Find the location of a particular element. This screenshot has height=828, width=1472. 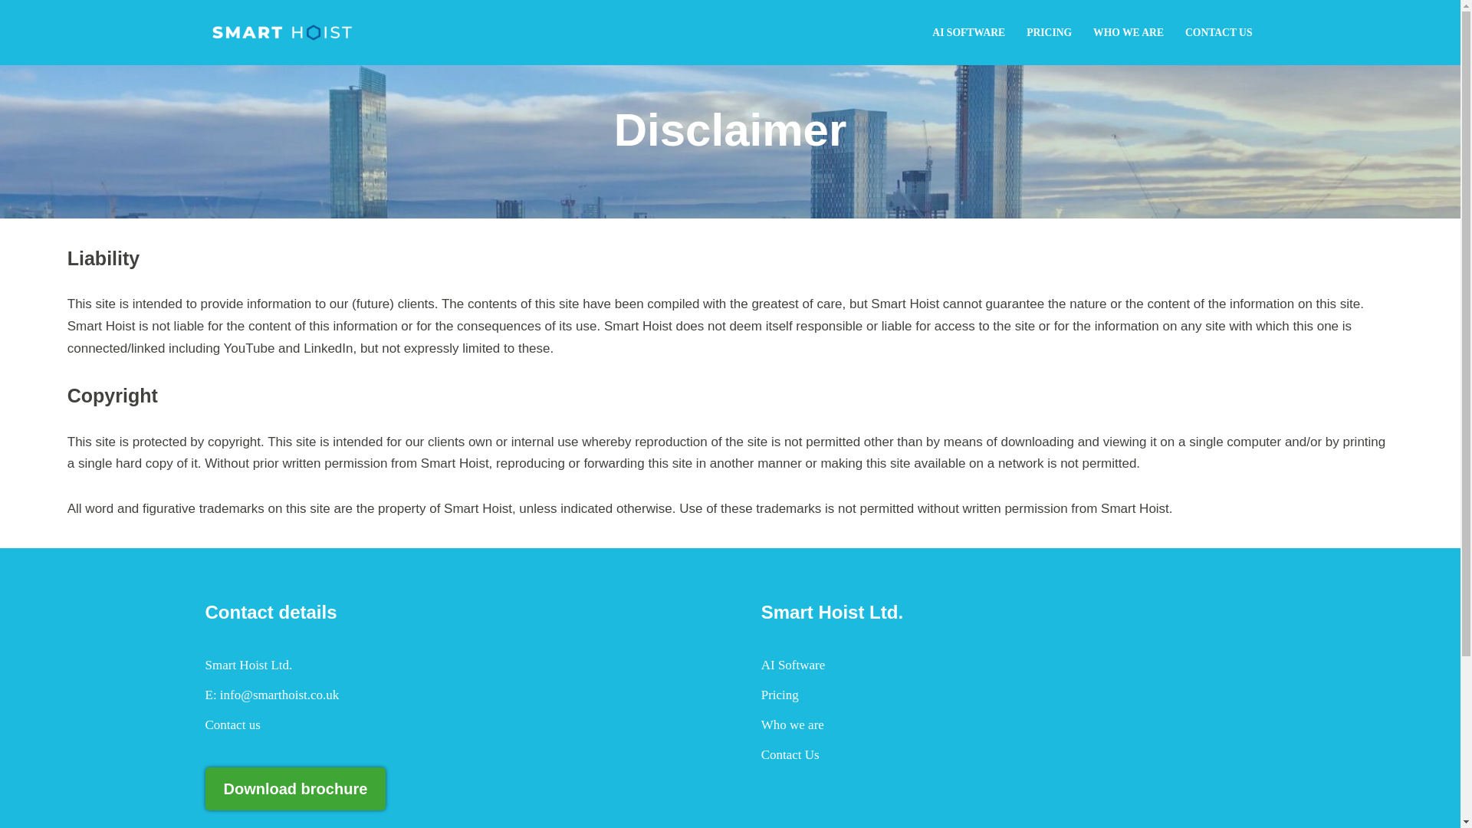

Contact us is located at coordinates (233, 724).